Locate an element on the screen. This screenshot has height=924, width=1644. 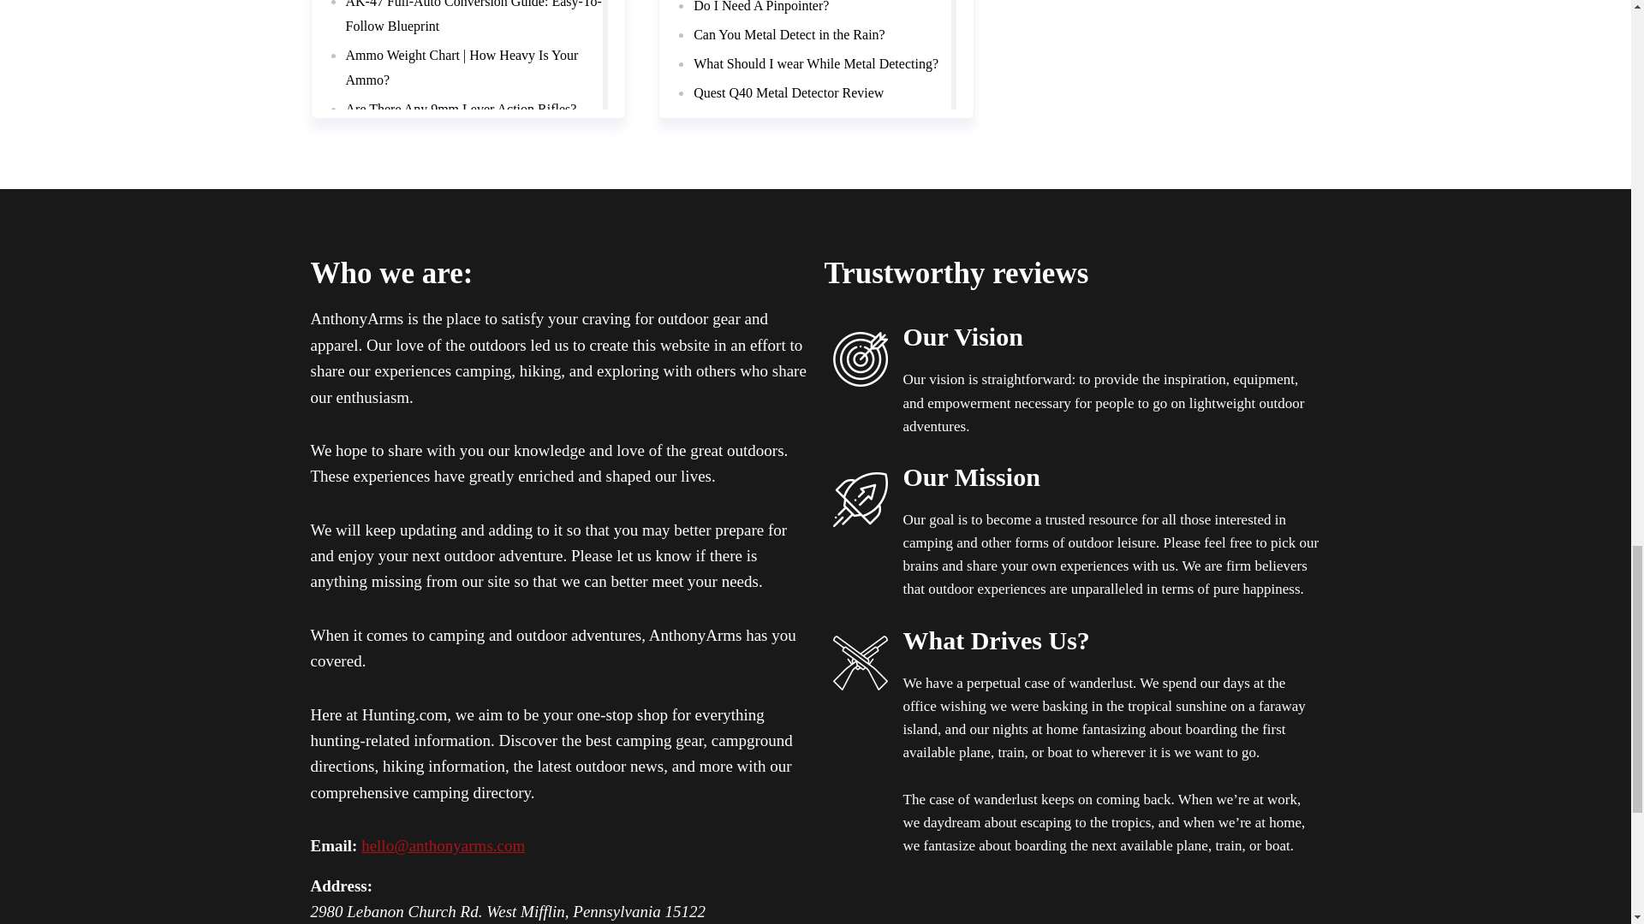
Duck Hunting Tips for Beginners is located at coordinates (437, 47).